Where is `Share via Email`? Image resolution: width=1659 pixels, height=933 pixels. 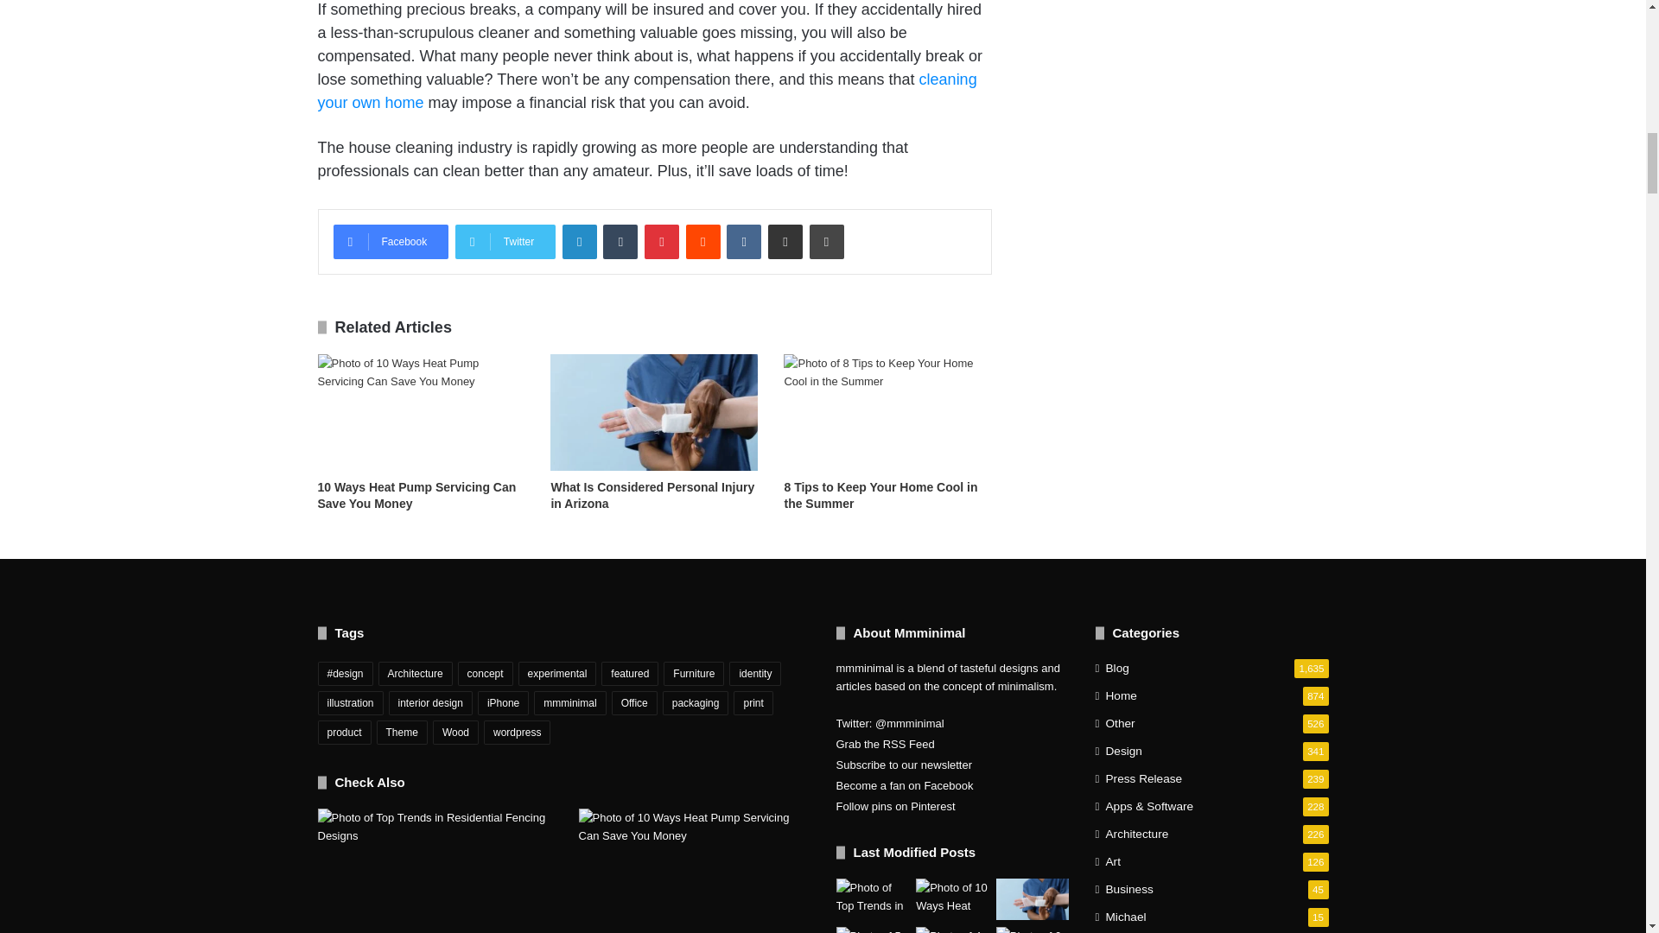
Share via Email is located at coordinates (785, 242).